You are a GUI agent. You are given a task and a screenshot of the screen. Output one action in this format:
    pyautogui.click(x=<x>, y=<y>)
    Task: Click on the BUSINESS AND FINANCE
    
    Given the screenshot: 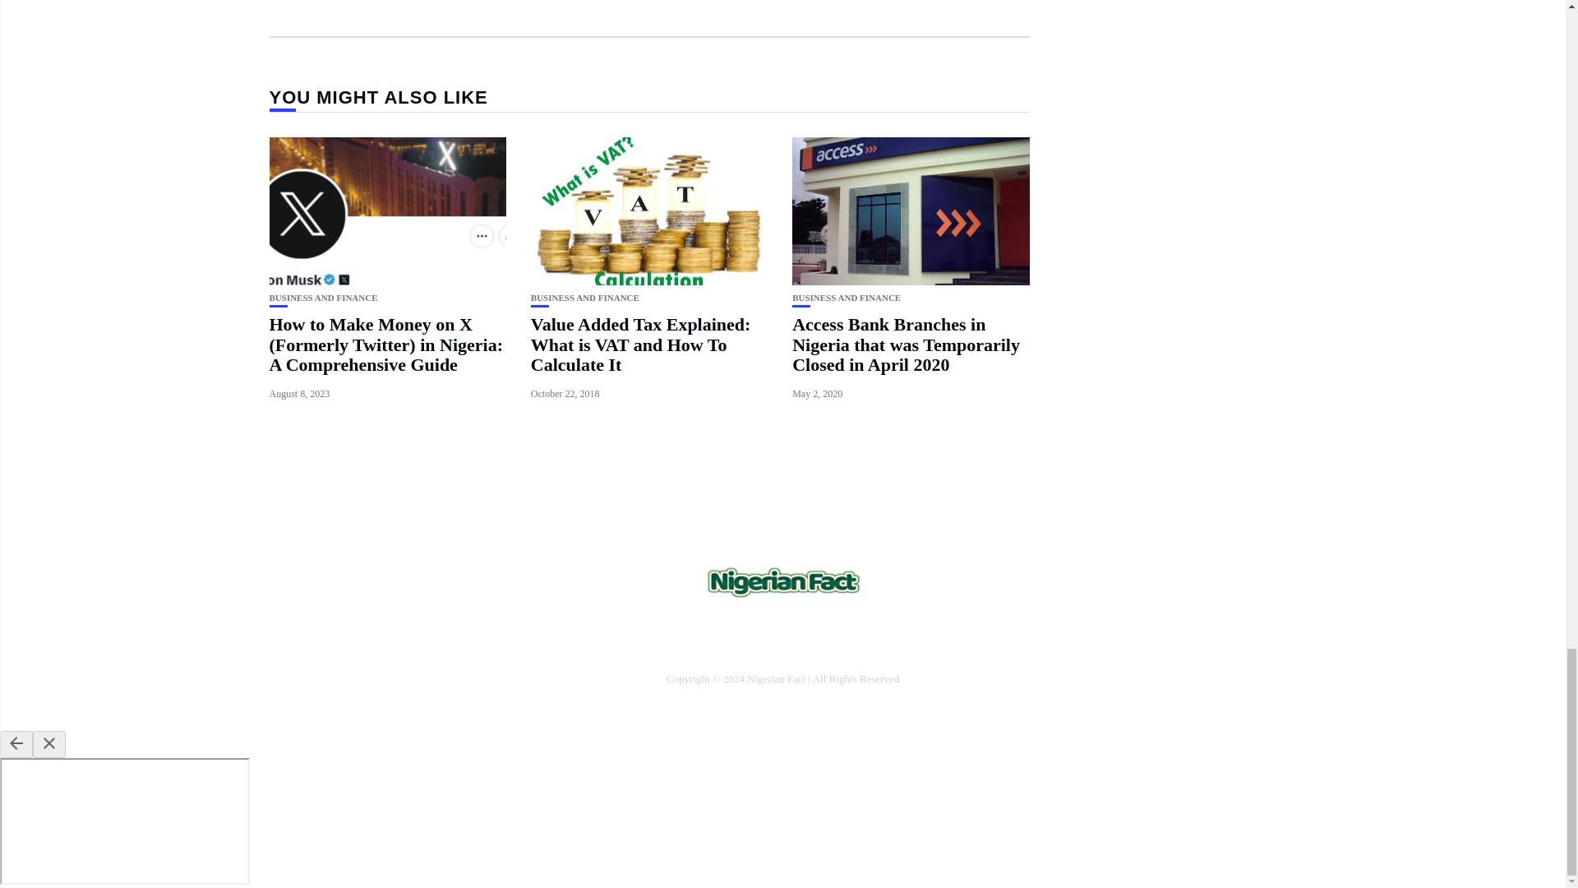 What is the action you would take?
    pyautogui.click(x=324, y=298)
    